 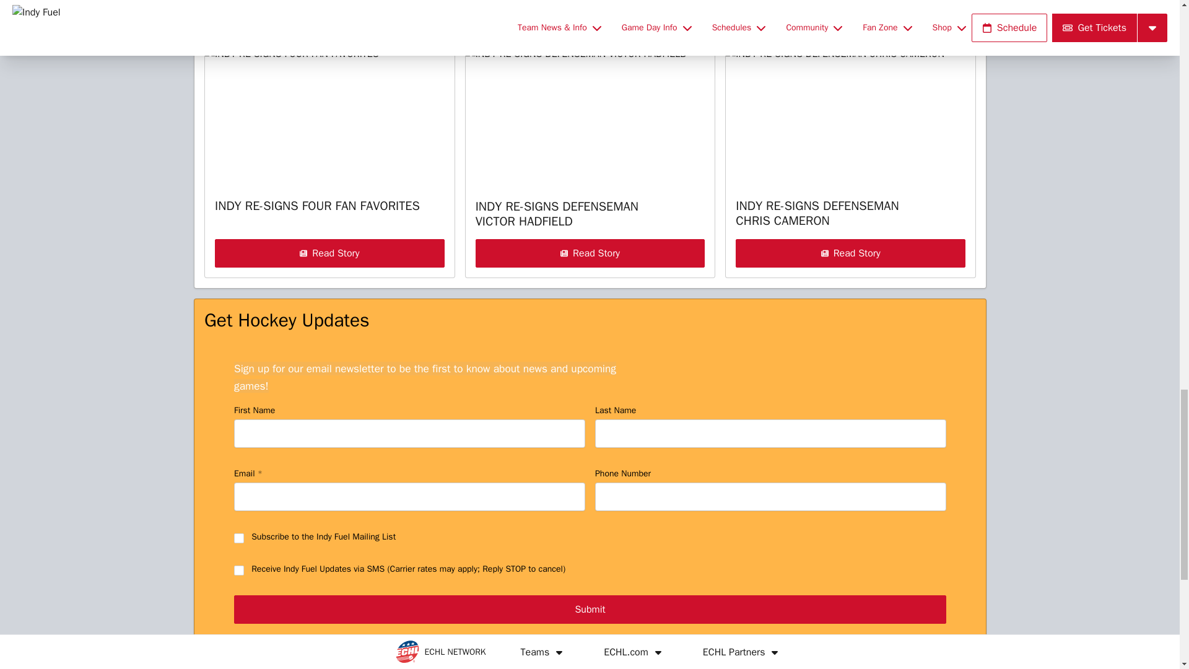 I want to click on on, so click(x=239, y=570).